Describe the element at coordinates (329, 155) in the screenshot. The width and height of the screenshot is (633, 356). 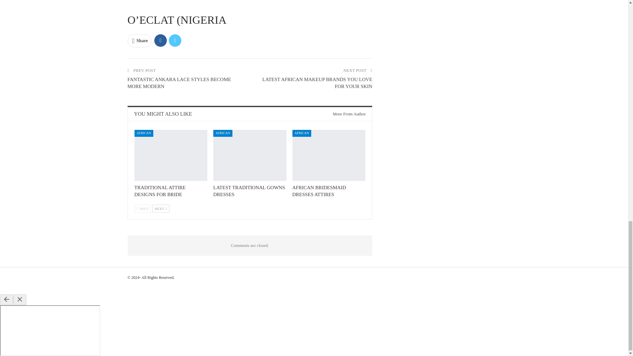
I see `AFRICAN BRIDESMAID DRESSES ATTIRES` at that location.